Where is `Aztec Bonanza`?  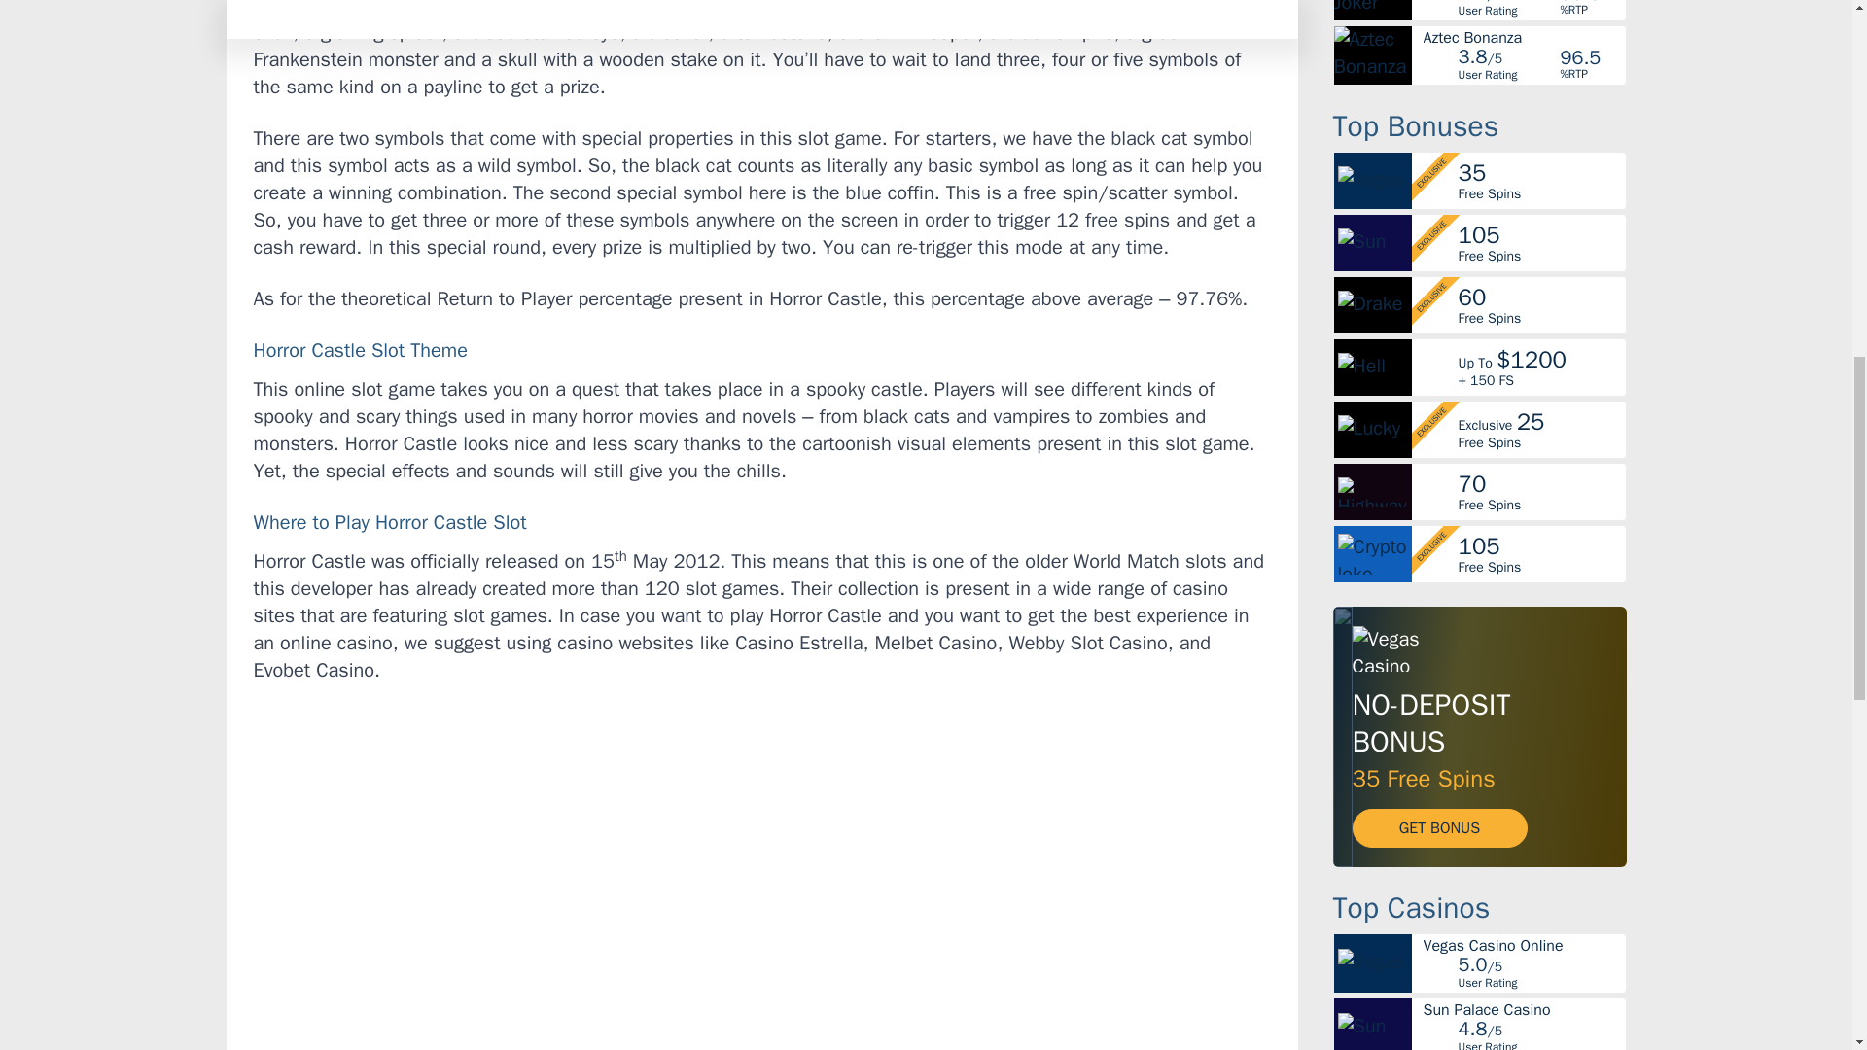
Aztec Bonanza is located at coordinates (1523, 38).